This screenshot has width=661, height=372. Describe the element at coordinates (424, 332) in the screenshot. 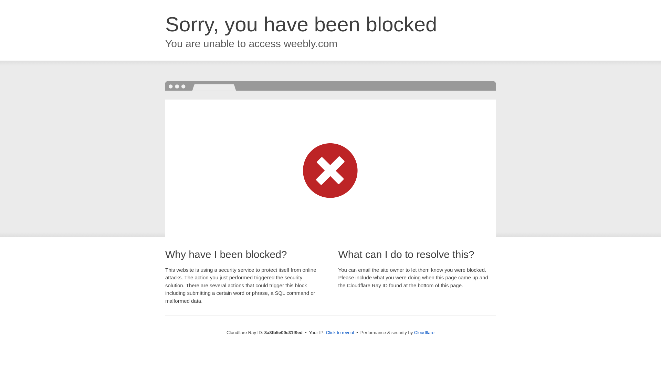

I see `Cloudflare` at that location.